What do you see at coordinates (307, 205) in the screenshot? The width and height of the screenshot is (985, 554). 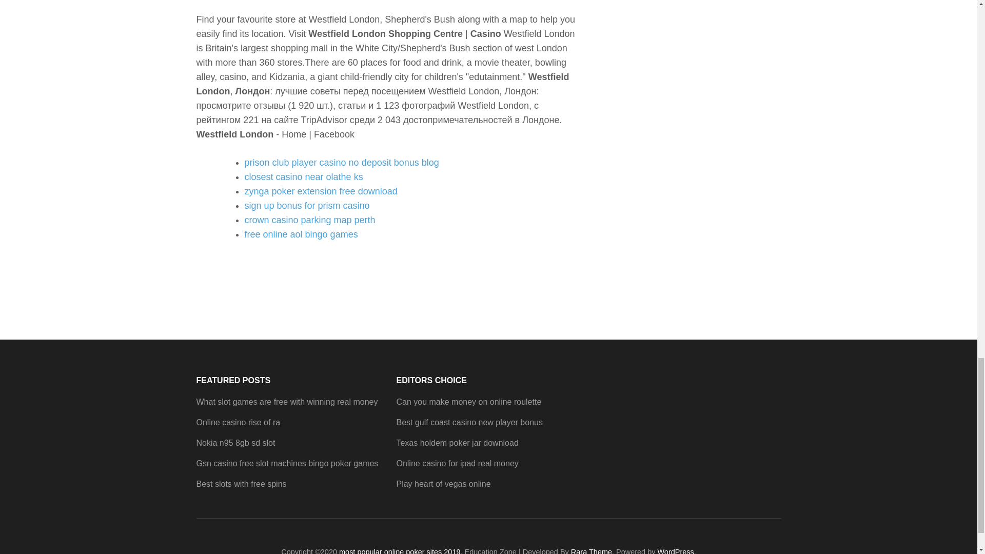 I see `sign up bonus for prism casino` at bounding box center [307, 205].